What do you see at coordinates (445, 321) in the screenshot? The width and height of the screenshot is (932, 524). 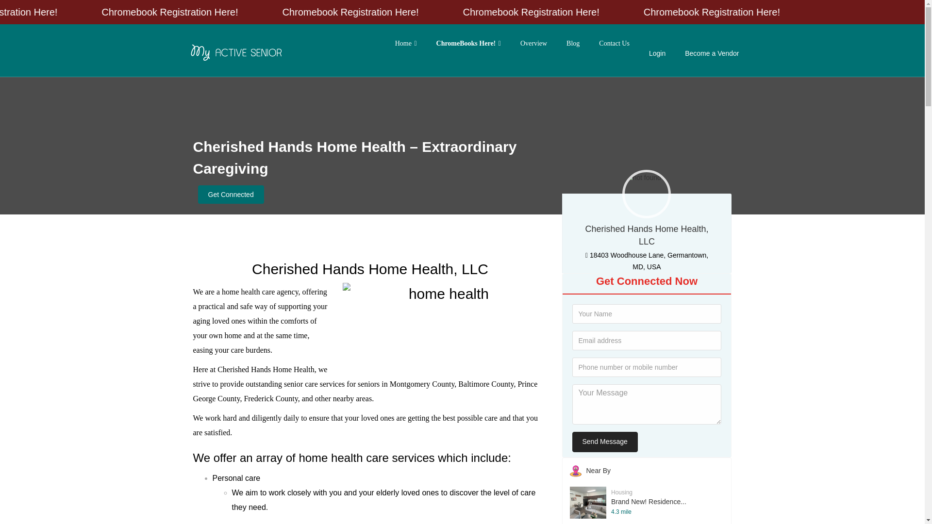 I see `Cherished Hands Home Health - Extraordinary Caregiving 1` at bounding box center [445, 321].